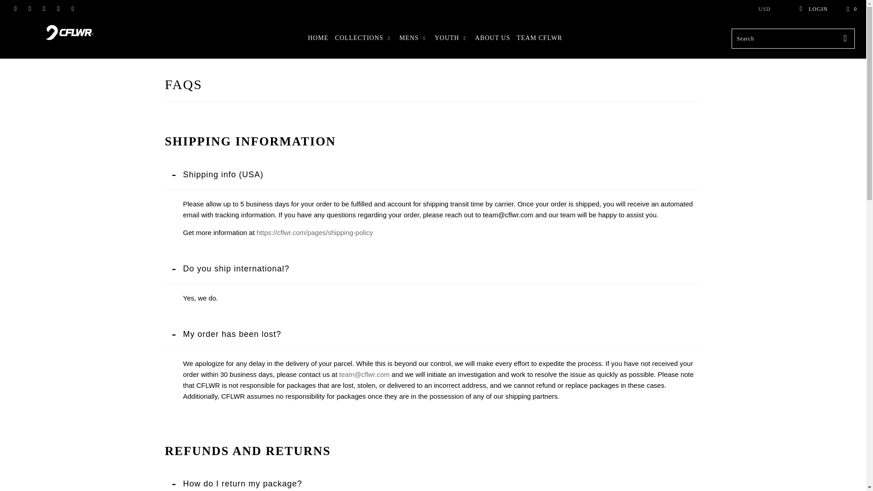 The image size is (873, 491). Describe the element at coordinates (813, 9) in the screenshot. I see `LOGIN` at that location.